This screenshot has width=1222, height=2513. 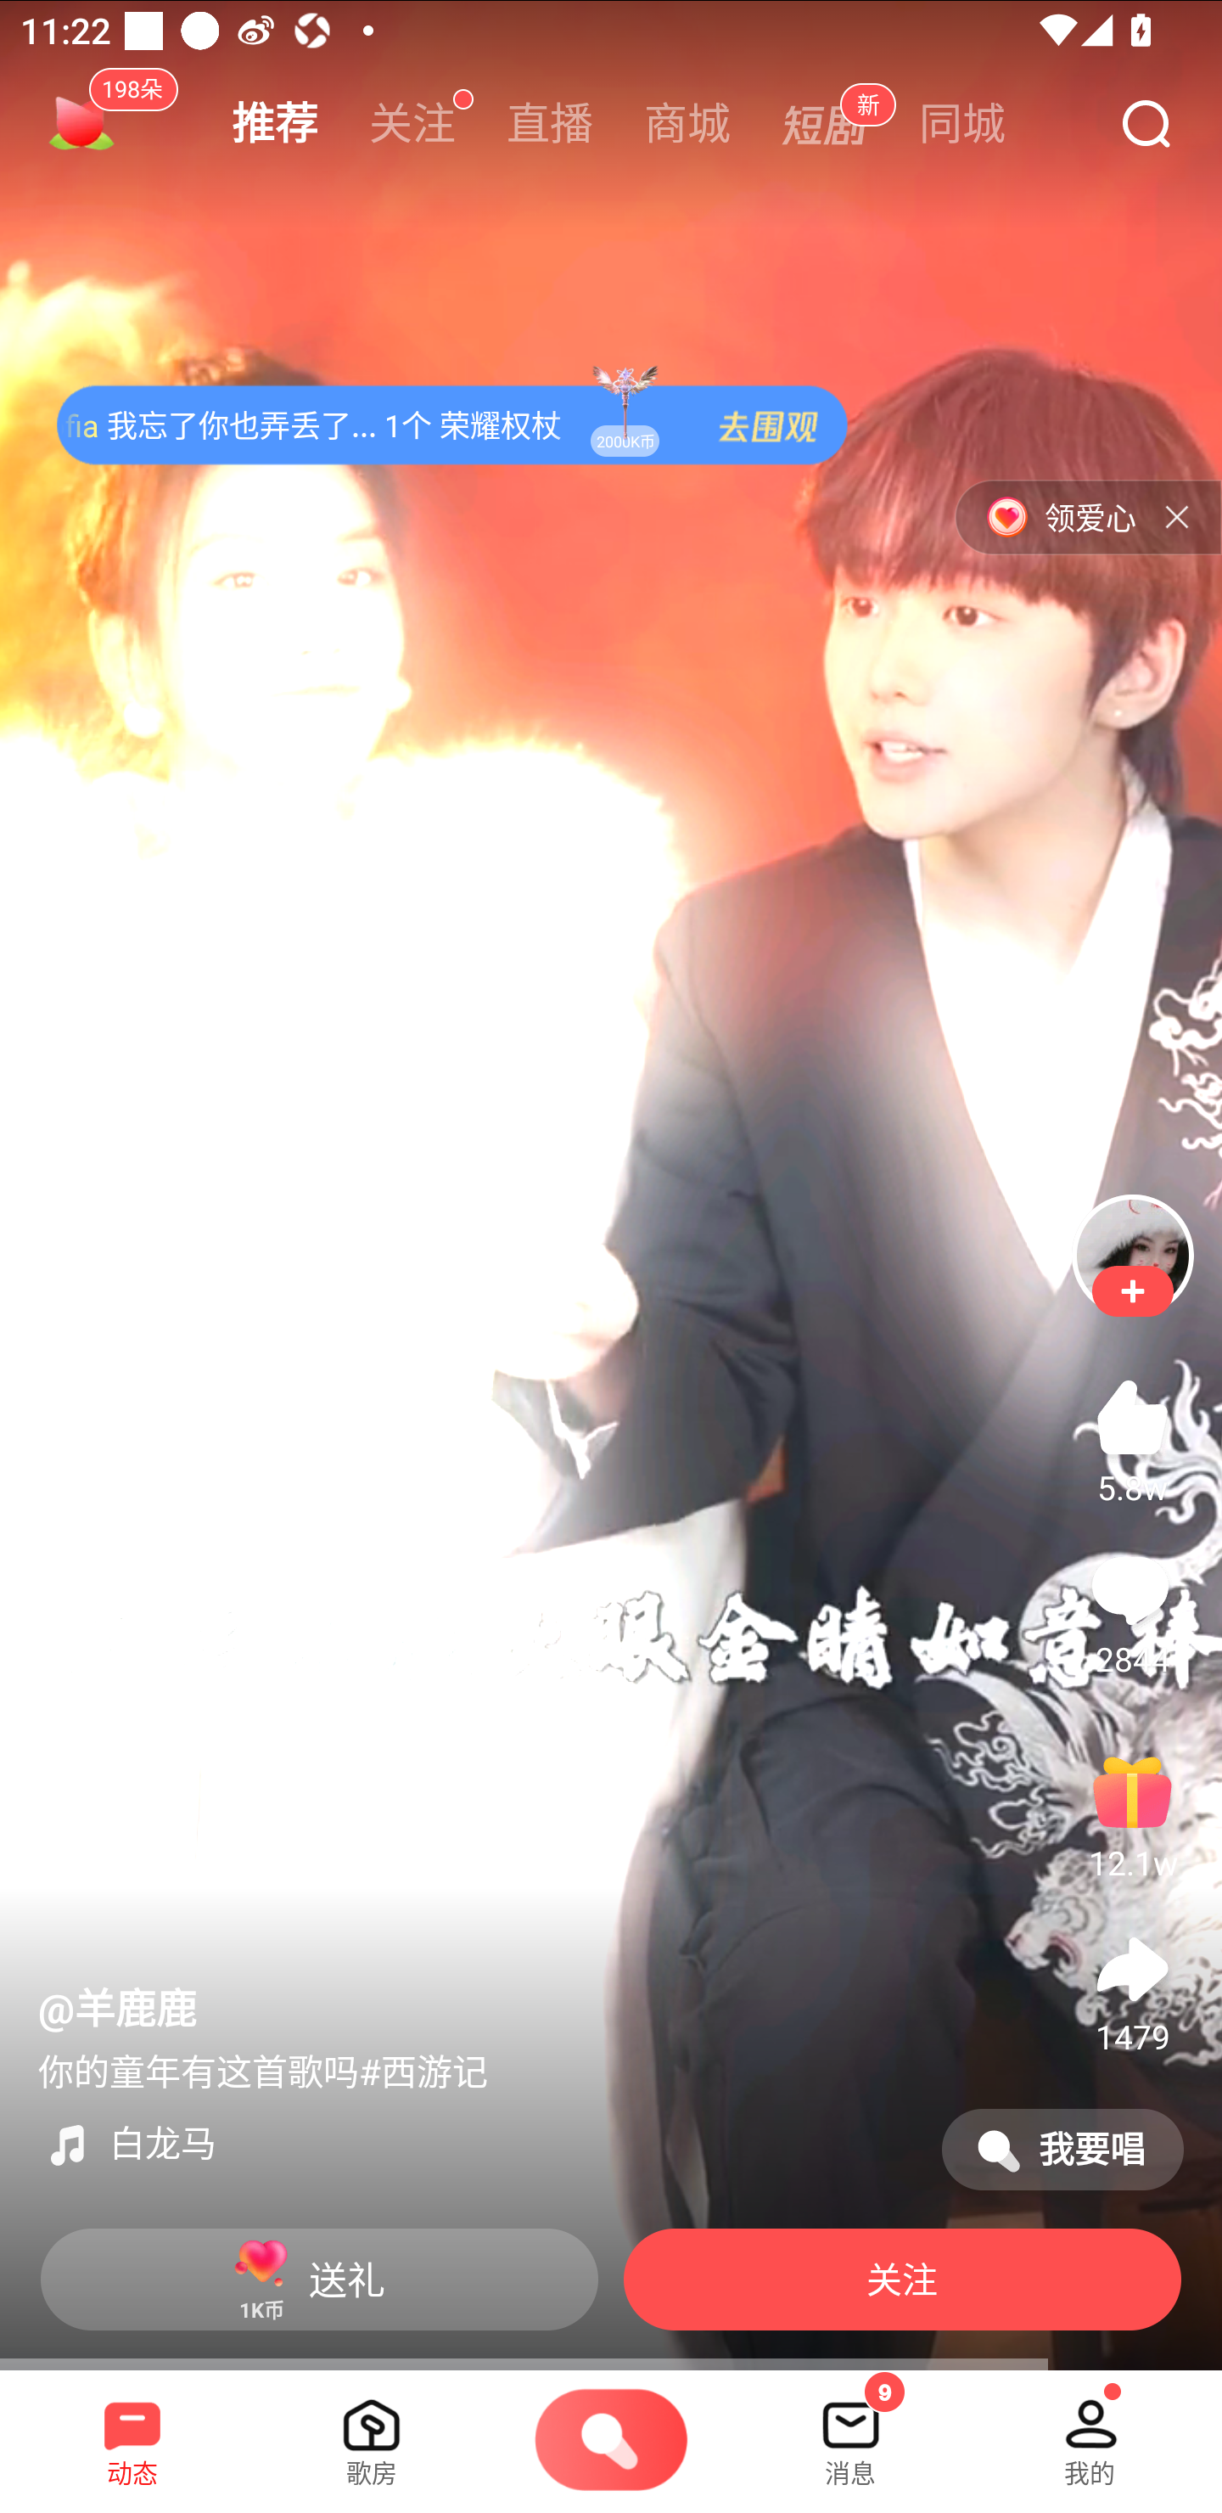 I want to click on 我要唱, so click(x=1062, y=2150).